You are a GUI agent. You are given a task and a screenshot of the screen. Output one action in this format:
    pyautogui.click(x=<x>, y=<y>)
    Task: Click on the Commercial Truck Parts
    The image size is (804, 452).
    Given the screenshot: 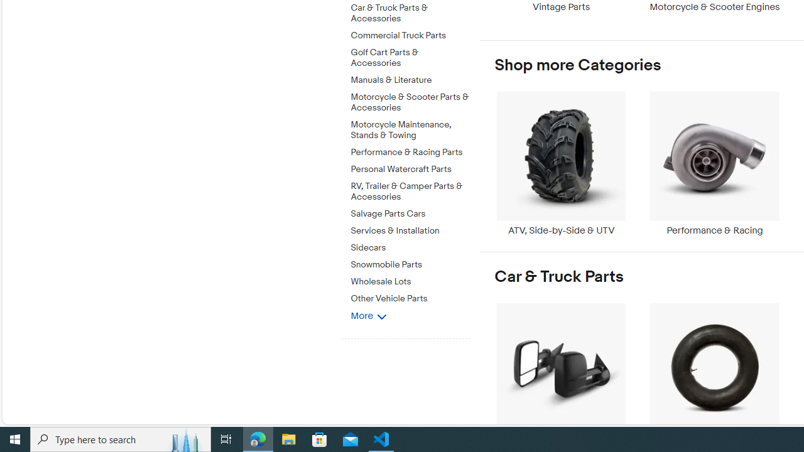 What is the action you would take?
    pyautogui.click(x=410, y=33)
    